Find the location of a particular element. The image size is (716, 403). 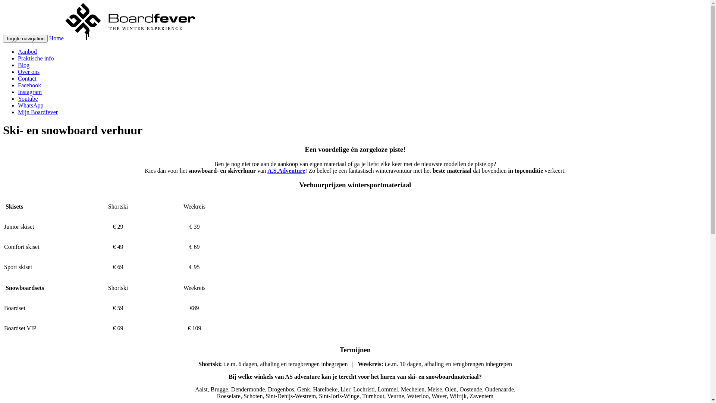

Over ons is located at coordinates (29, 72).